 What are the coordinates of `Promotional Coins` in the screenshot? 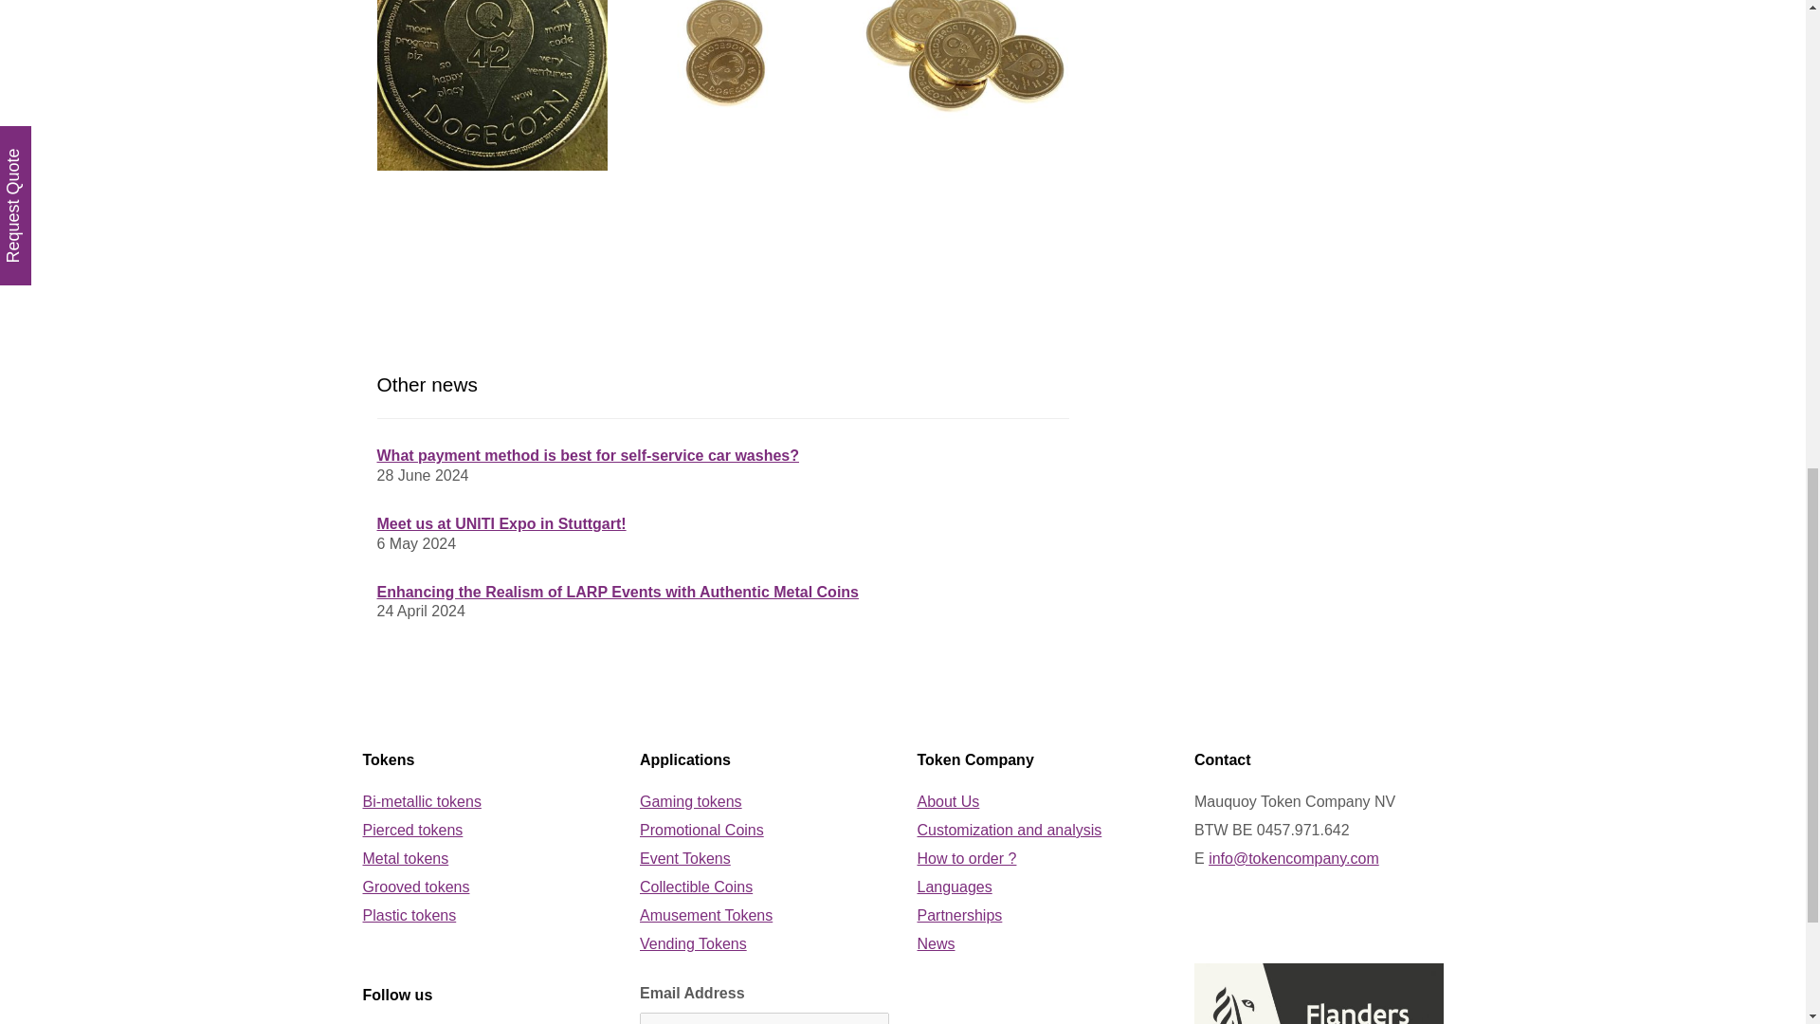 It's located at (701, 831).